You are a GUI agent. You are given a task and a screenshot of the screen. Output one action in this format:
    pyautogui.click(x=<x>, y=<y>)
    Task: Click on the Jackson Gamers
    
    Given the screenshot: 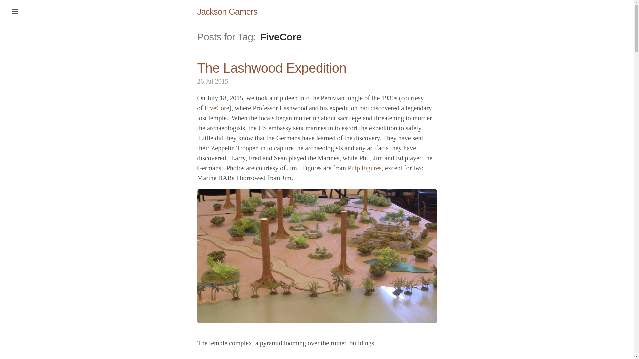 What is the action you would take?
    pyautogui.click(x=227, y=11)
    